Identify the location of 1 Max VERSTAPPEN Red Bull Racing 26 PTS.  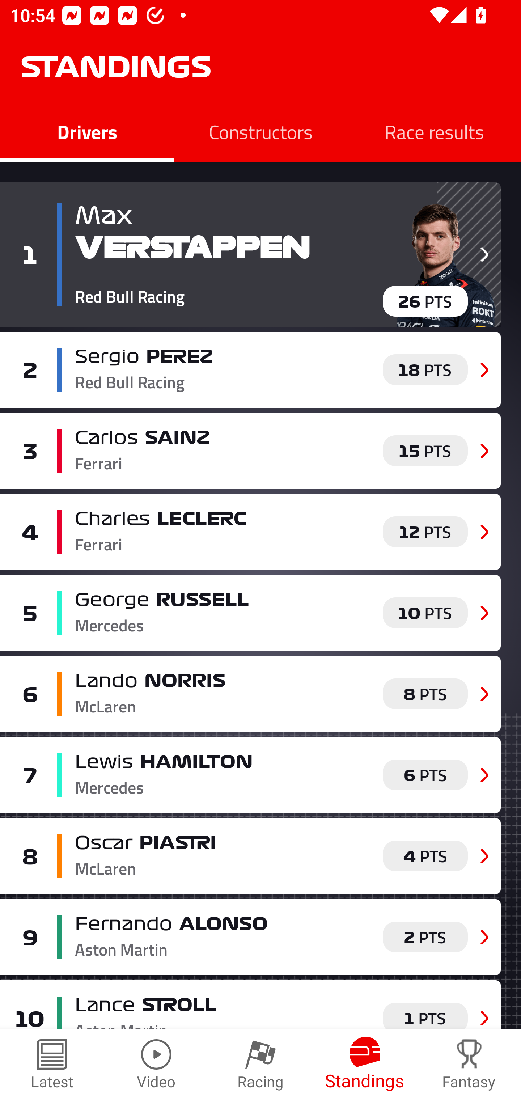
(250, 254).